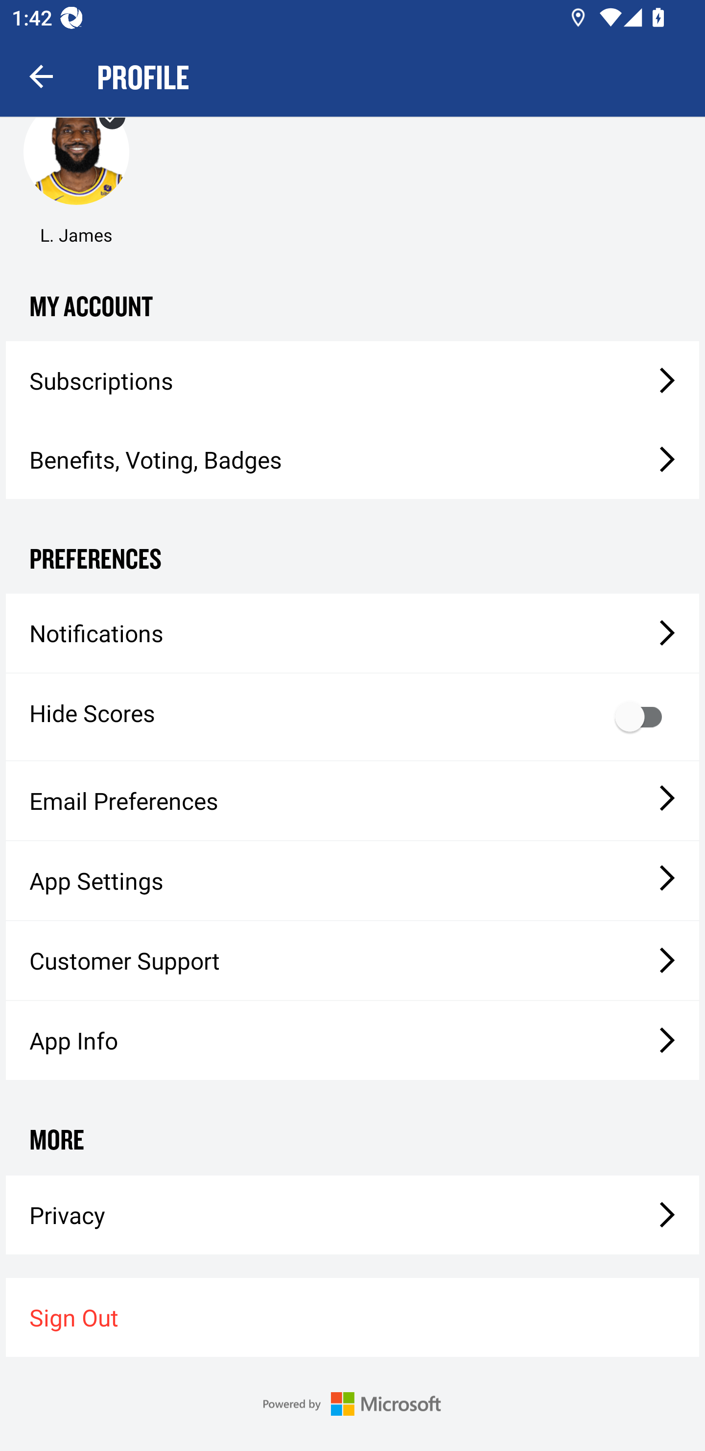 This screenshot has height=1451, width=705. I want to click on Email Preferences, so click(352, 801).